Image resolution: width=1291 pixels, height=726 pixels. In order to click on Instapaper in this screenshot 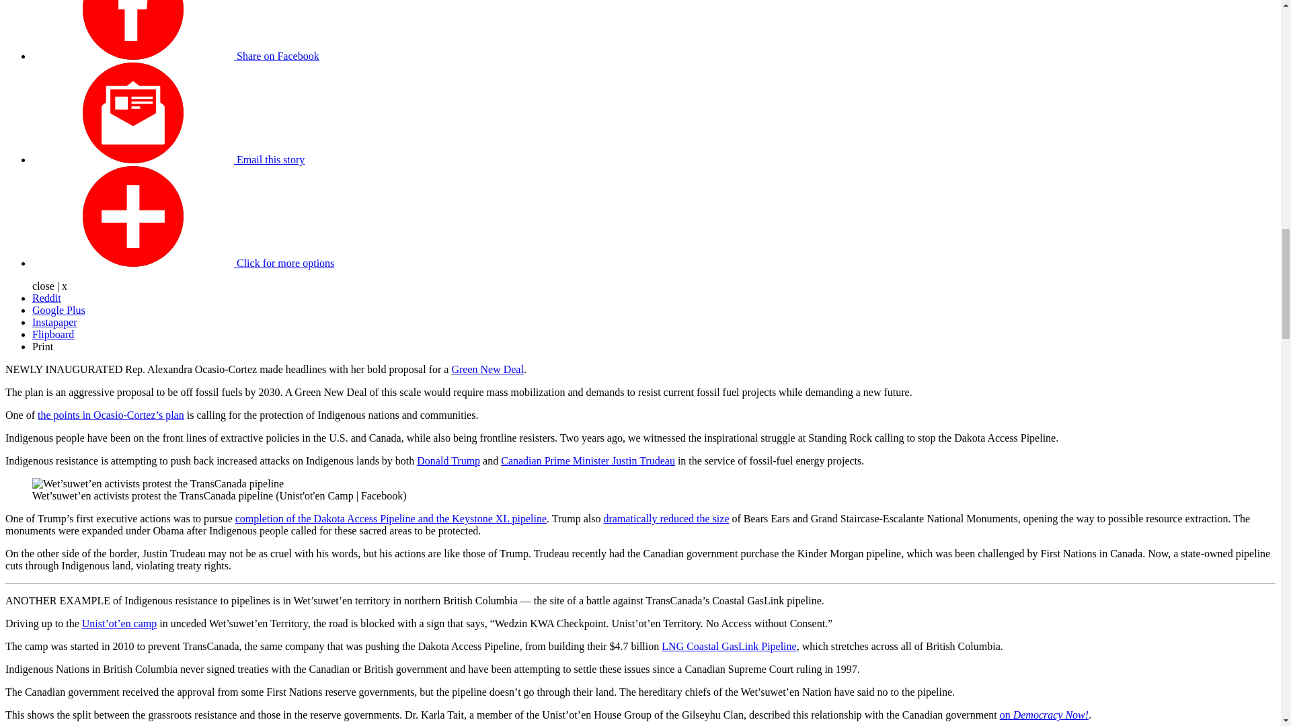, I will do `click(55, 322)`.